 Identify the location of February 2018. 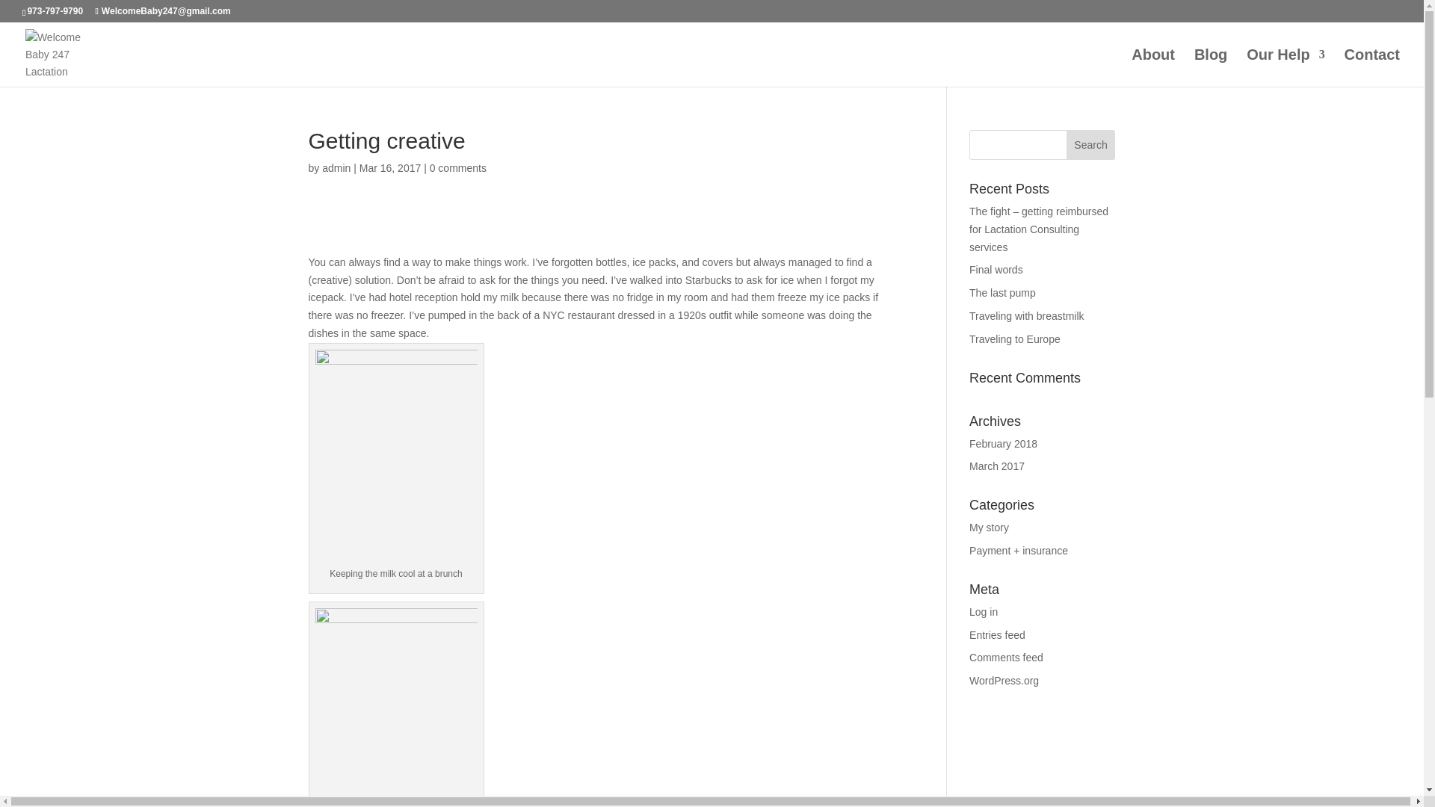
(1003, 444).